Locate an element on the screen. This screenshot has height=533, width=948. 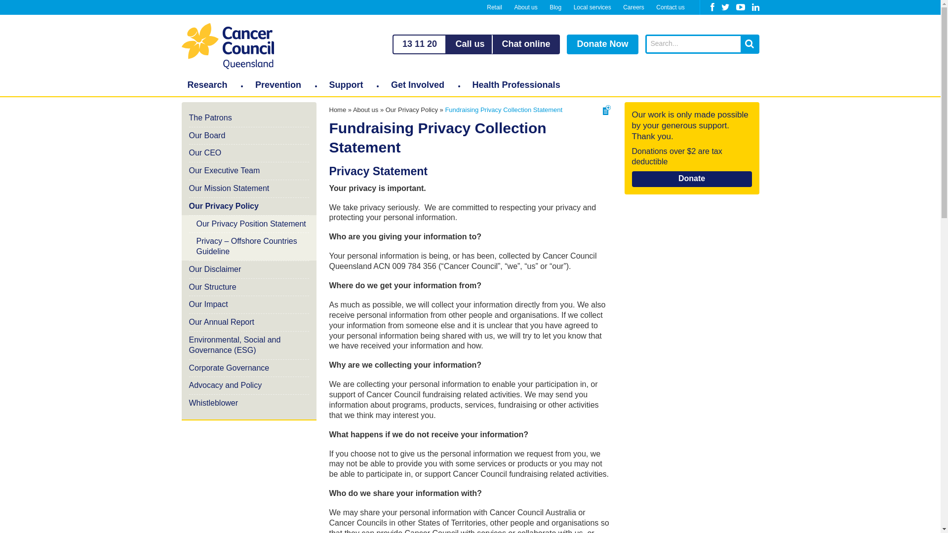
Our Annual Report is located at coordinates (249, 322).